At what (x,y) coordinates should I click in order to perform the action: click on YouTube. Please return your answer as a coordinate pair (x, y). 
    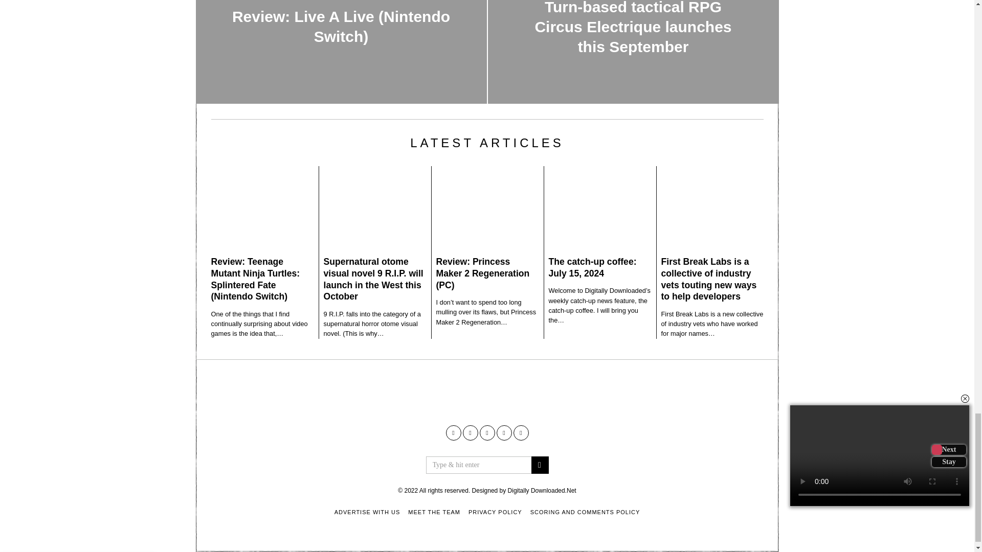
    Looking at the image, I should click on (470, 432).